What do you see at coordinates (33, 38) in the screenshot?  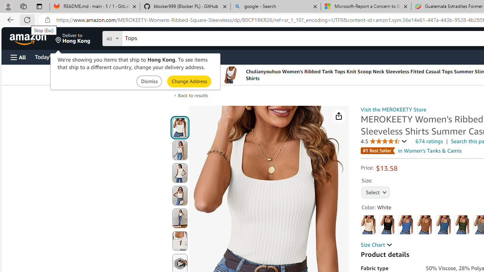 I see `Skip to main content` at bounding box center [33, 38].